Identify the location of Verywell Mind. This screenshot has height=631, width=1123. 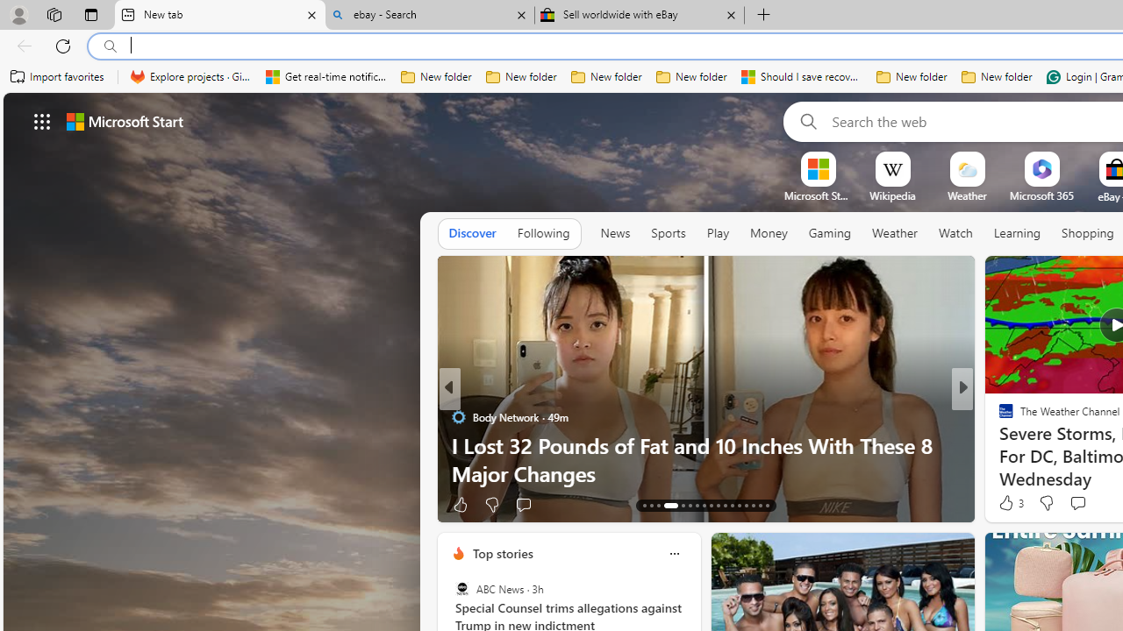
(998, 445).